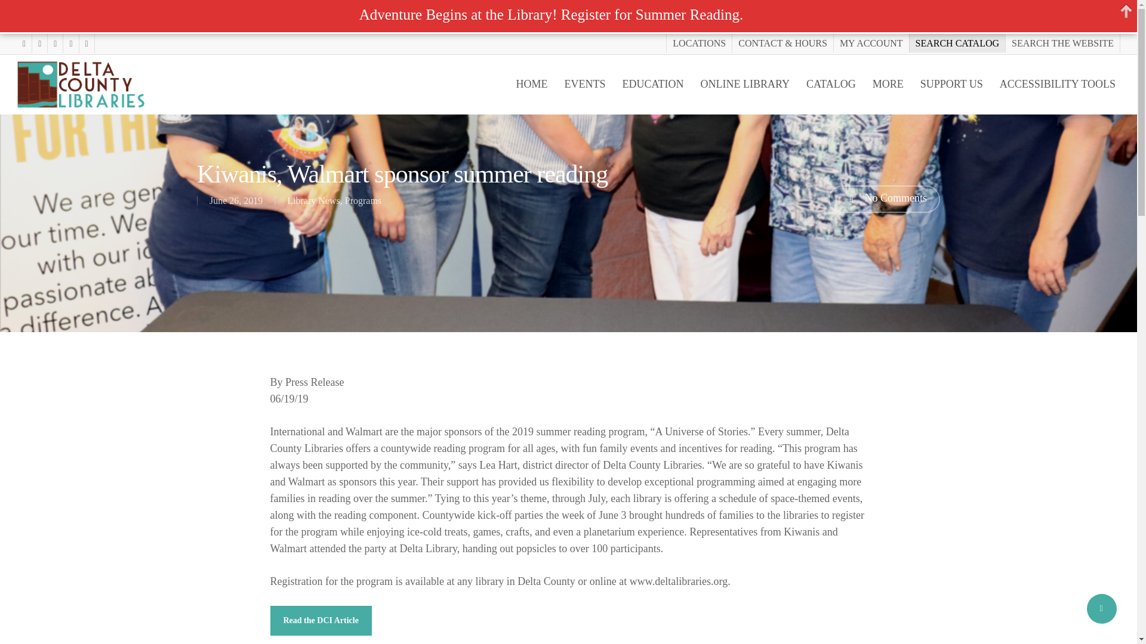 The width and height of the screenshot is (1146, 644). I want to click on YOUTUBE, so click(55, 43).